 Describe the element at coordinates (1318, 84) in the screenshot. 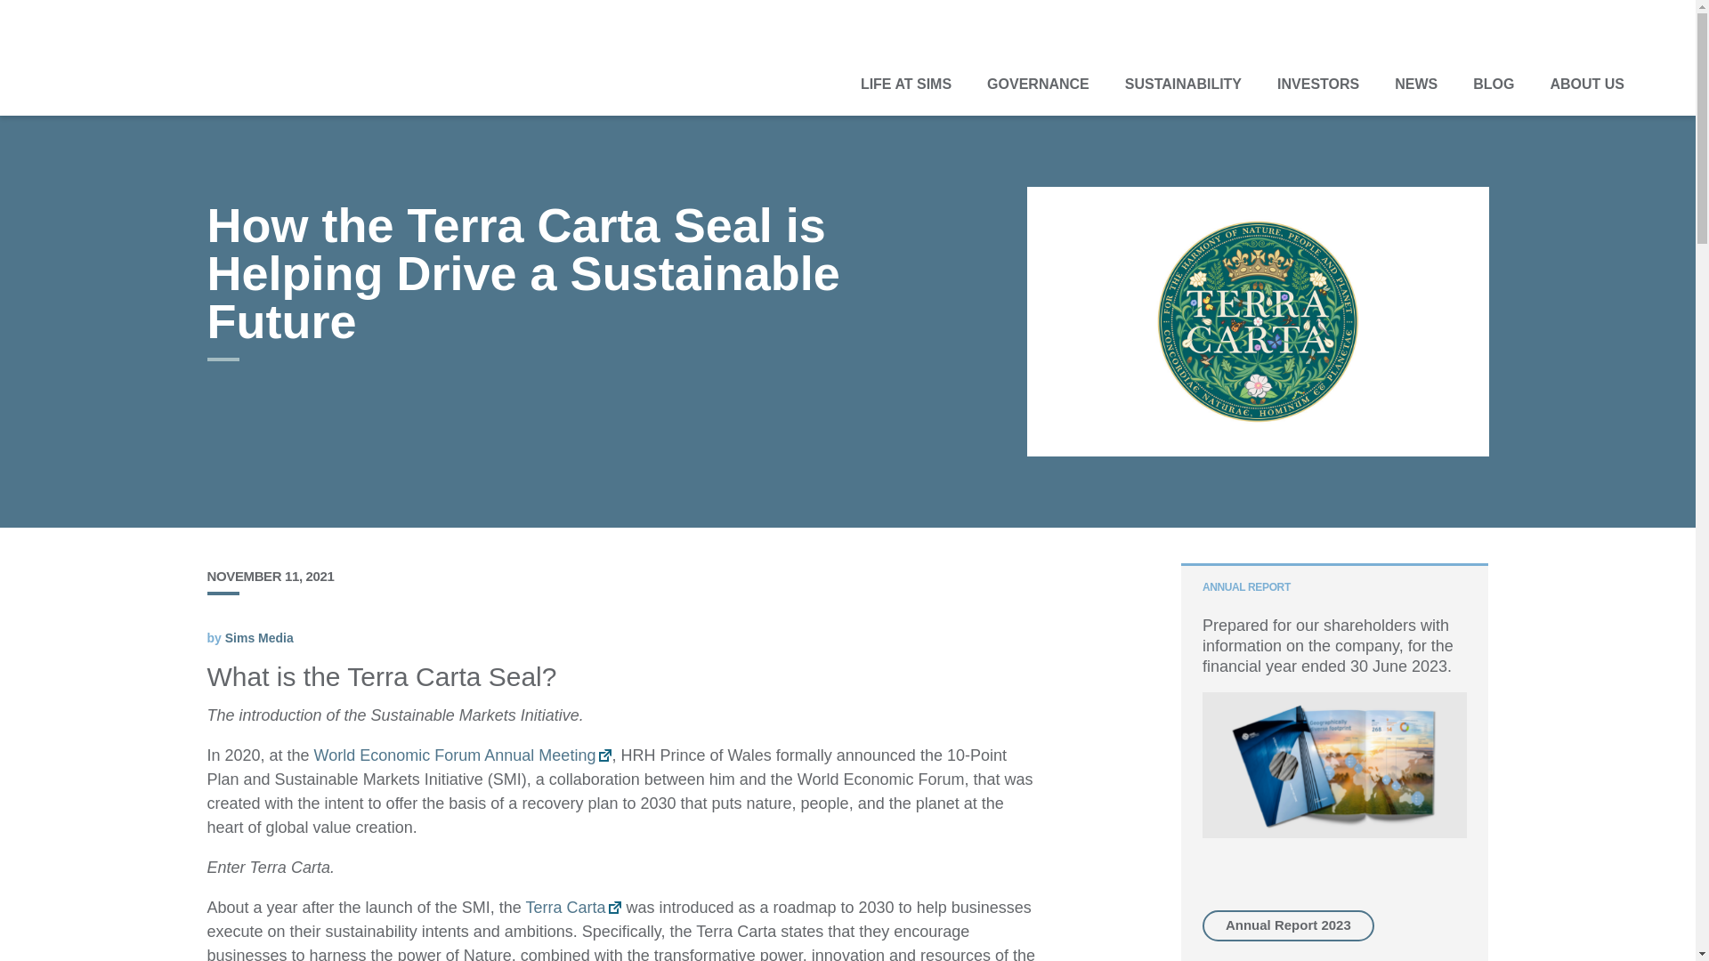

I see `INVESTORS` at that location.